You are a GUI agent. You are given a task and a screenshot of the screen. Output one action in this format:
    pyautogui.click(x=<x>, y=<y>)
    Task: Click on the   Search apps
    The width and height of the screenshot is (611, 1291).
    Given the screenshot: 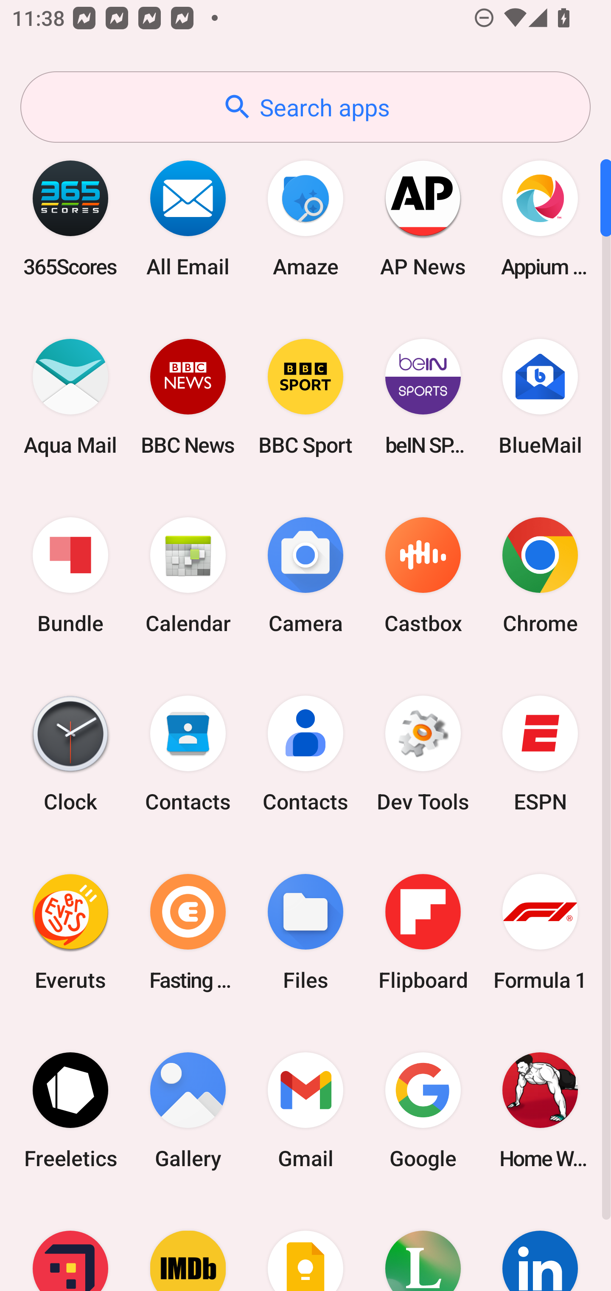 What is the action you would take?
    pyautogui.click(x=305, y=107)
    